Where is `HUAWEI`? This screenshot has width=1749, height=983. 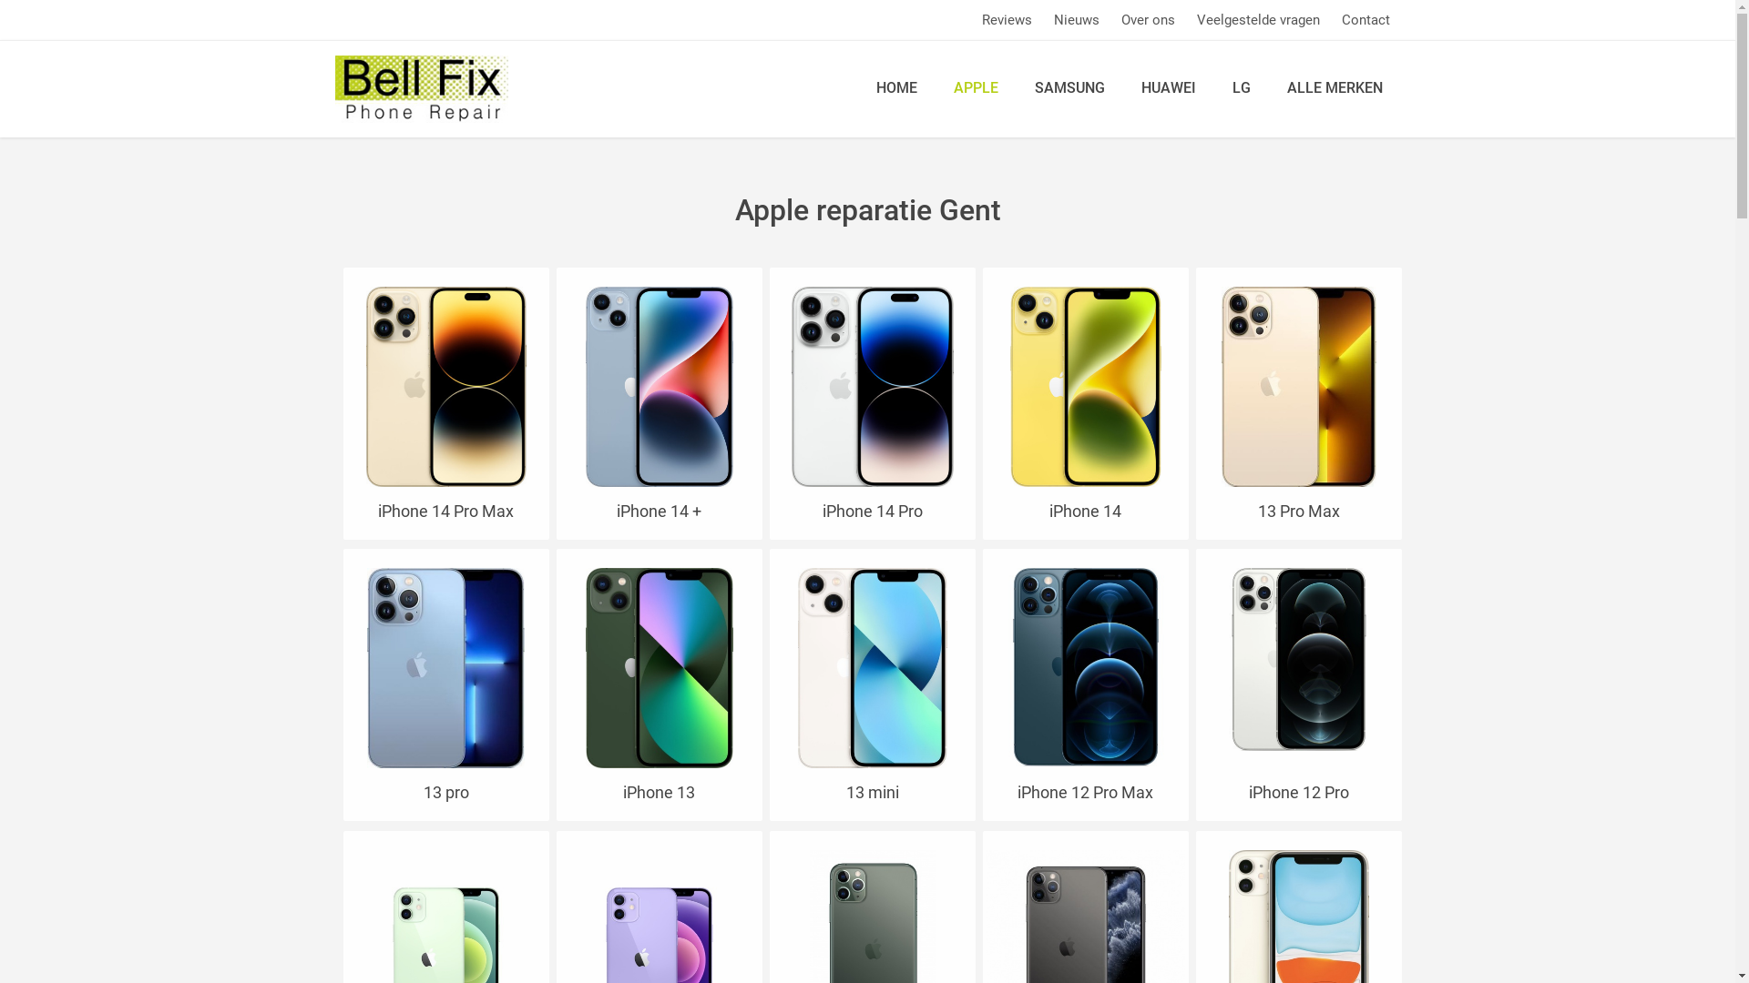 HUAWEI is located at coordinates (1168, 88).